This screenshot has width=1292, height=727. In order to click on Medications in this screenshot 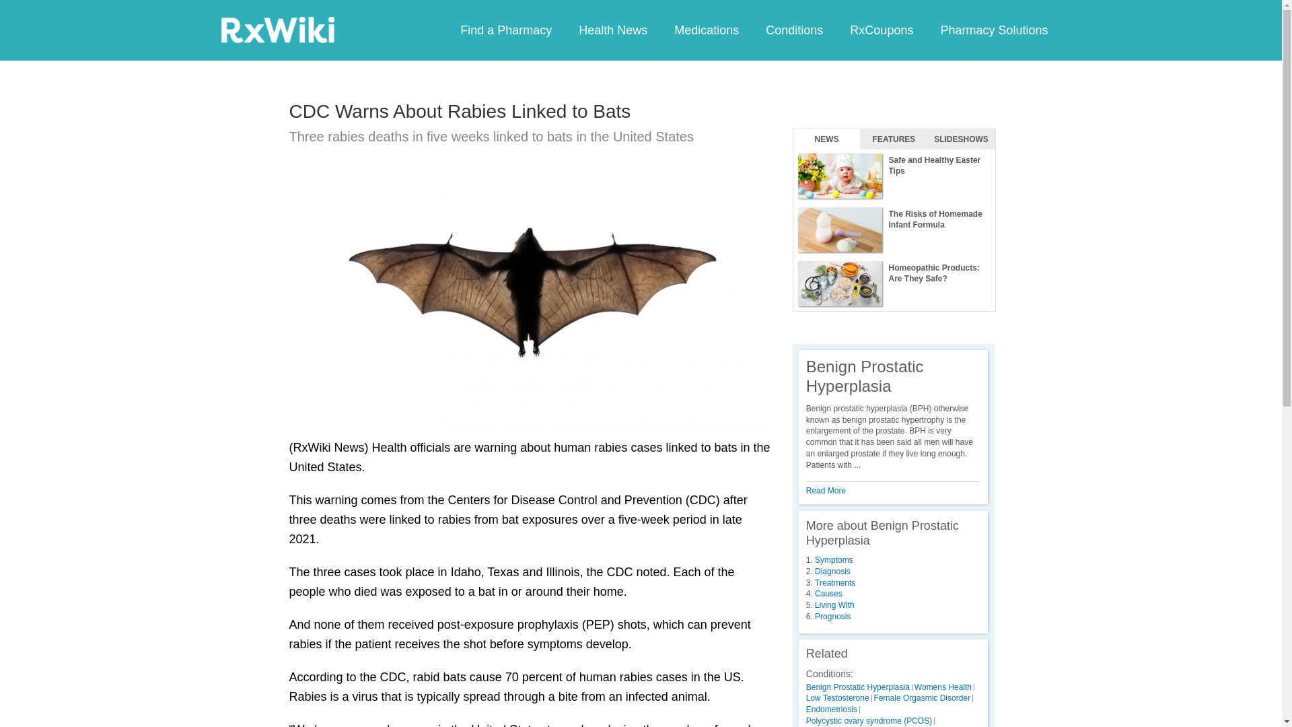, I will do `click(706, 30)`.